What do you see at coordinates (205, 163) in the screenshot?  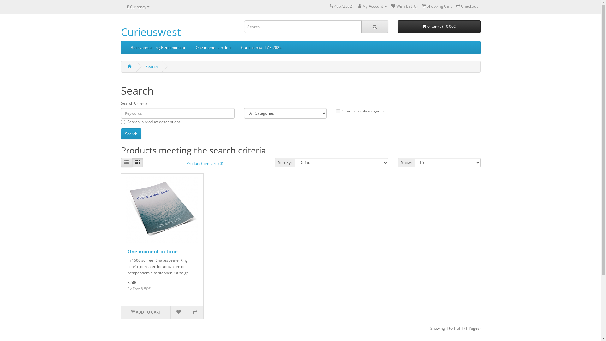 I see `Product Compare (0)` at bounding box center [205, 163].